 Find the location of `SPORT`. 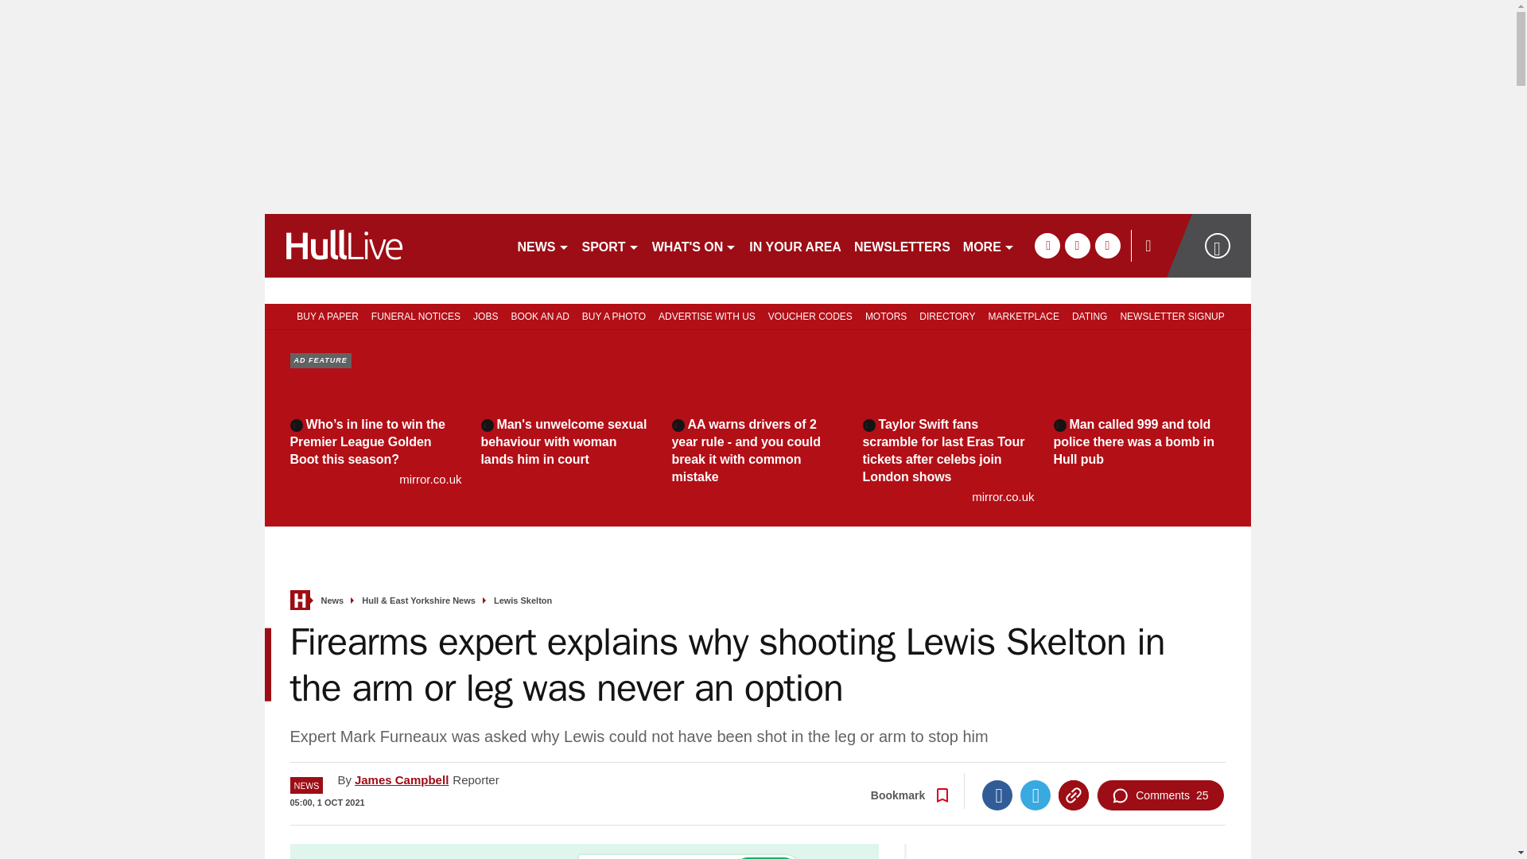

SPORT is located at coordinates (611, 245).